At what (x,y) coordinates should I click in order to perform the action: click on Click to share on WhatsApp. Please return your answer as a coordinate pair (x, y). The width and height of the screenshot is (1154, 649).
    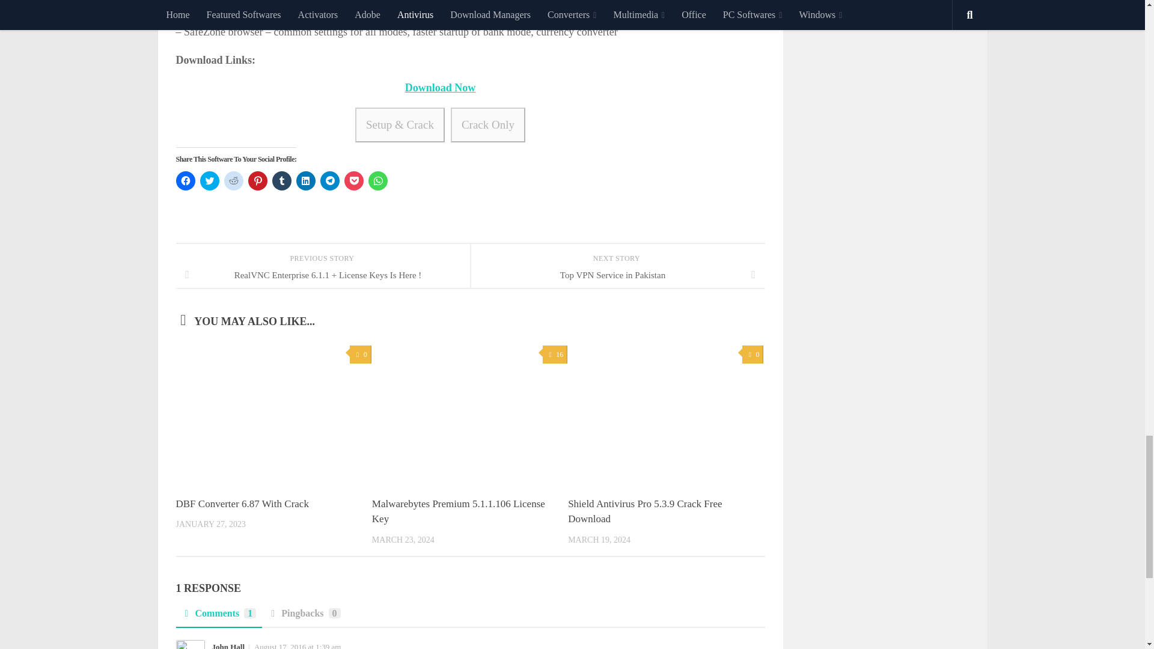
    Looking at the image, I should click on (377, 181).